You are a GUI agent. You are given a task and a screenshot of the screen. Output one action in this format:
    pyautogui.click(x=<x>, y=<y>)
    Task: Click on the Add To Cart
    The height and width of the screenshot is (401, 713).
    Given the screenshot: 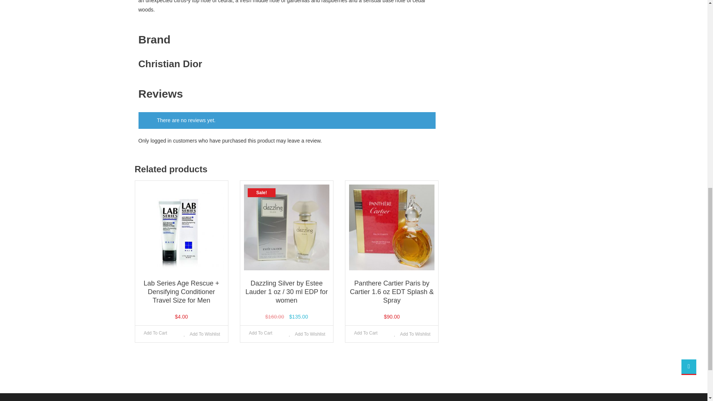 What is the action you would take?
    pyautogui.click(x=261, y=333)
    